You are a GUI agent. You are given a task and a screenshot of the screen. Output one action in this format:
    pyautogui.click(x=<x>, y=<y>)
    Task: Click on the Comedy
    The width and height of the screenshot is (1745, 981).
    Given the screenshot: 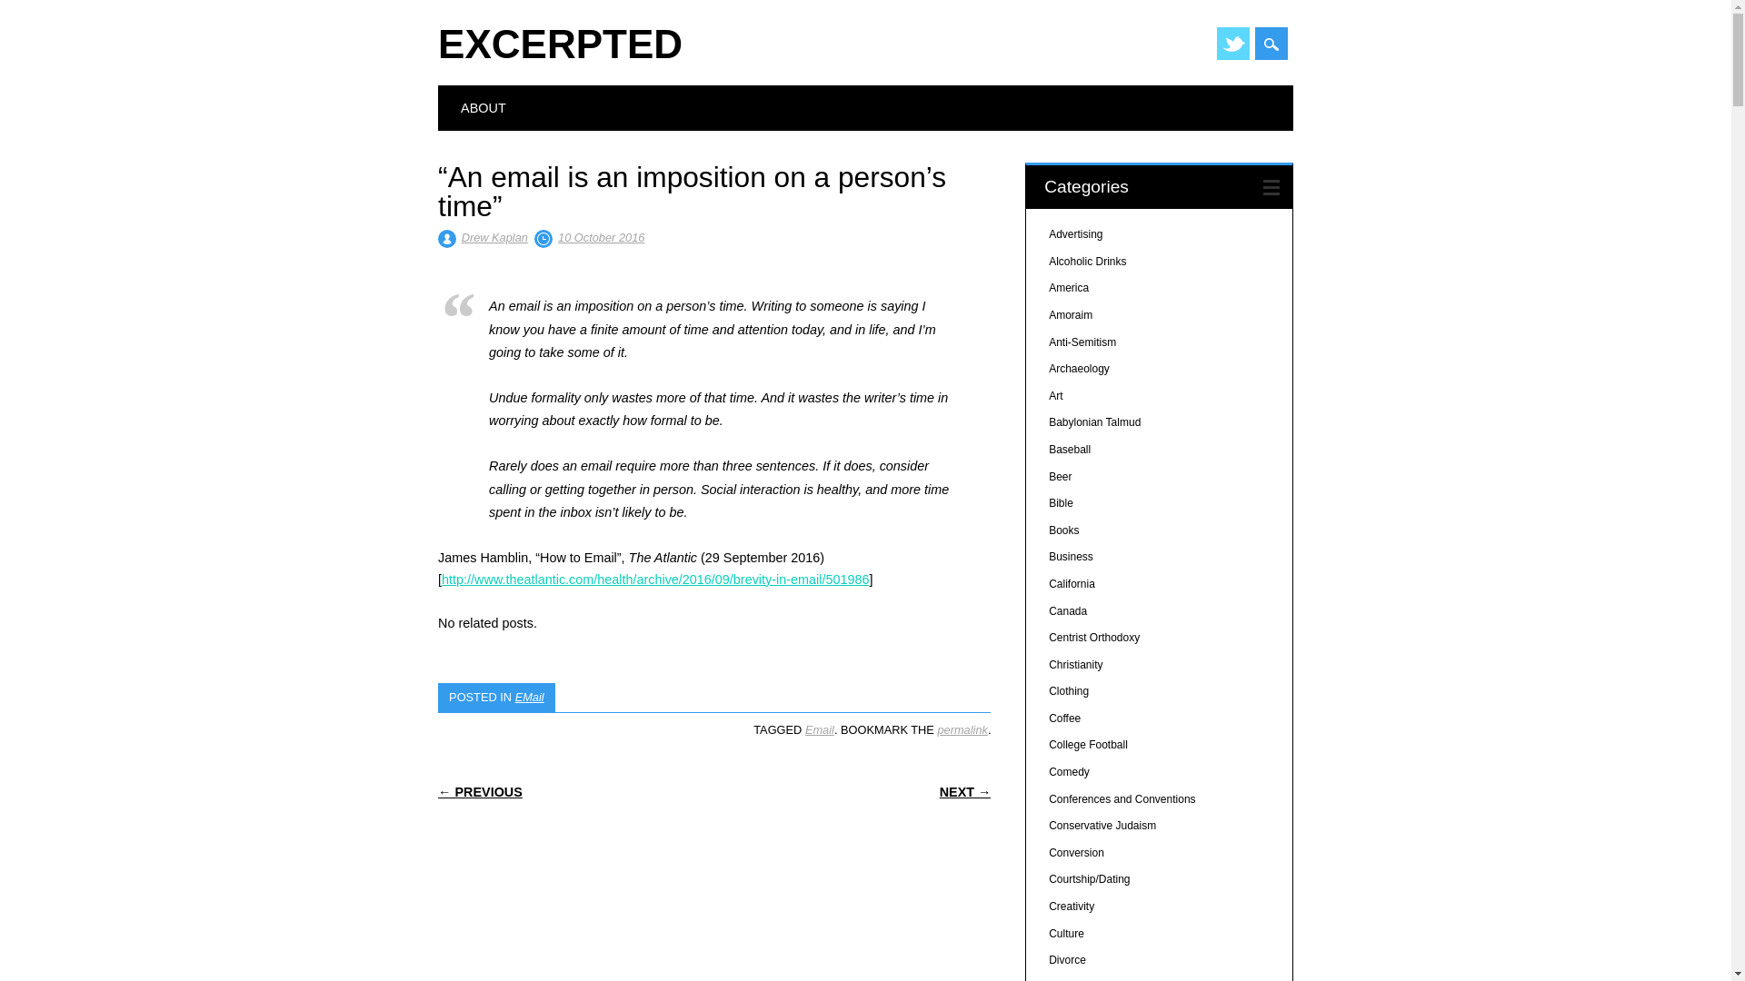 What is the action you would take?
    pyautogui.click(x=1069, y=772)
    